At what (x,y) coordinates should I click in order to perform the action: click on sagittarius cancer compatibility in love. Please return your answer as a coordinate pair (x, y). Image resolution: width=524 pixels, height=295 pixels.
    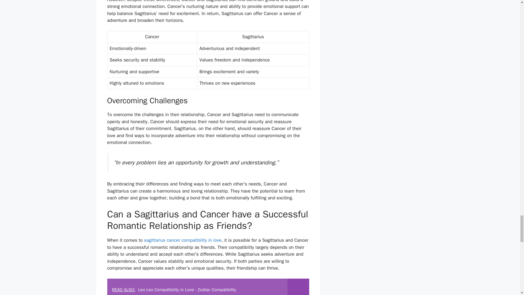
    Looking at the image, I should click on (183, 240).